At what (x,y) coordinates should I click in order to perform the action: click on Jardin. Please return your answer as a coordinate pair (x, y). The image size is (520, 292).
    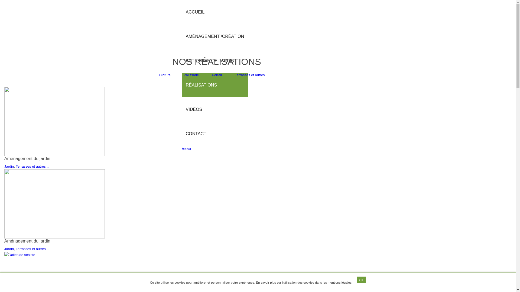
    Looking at the image, I should click on (9, 167).